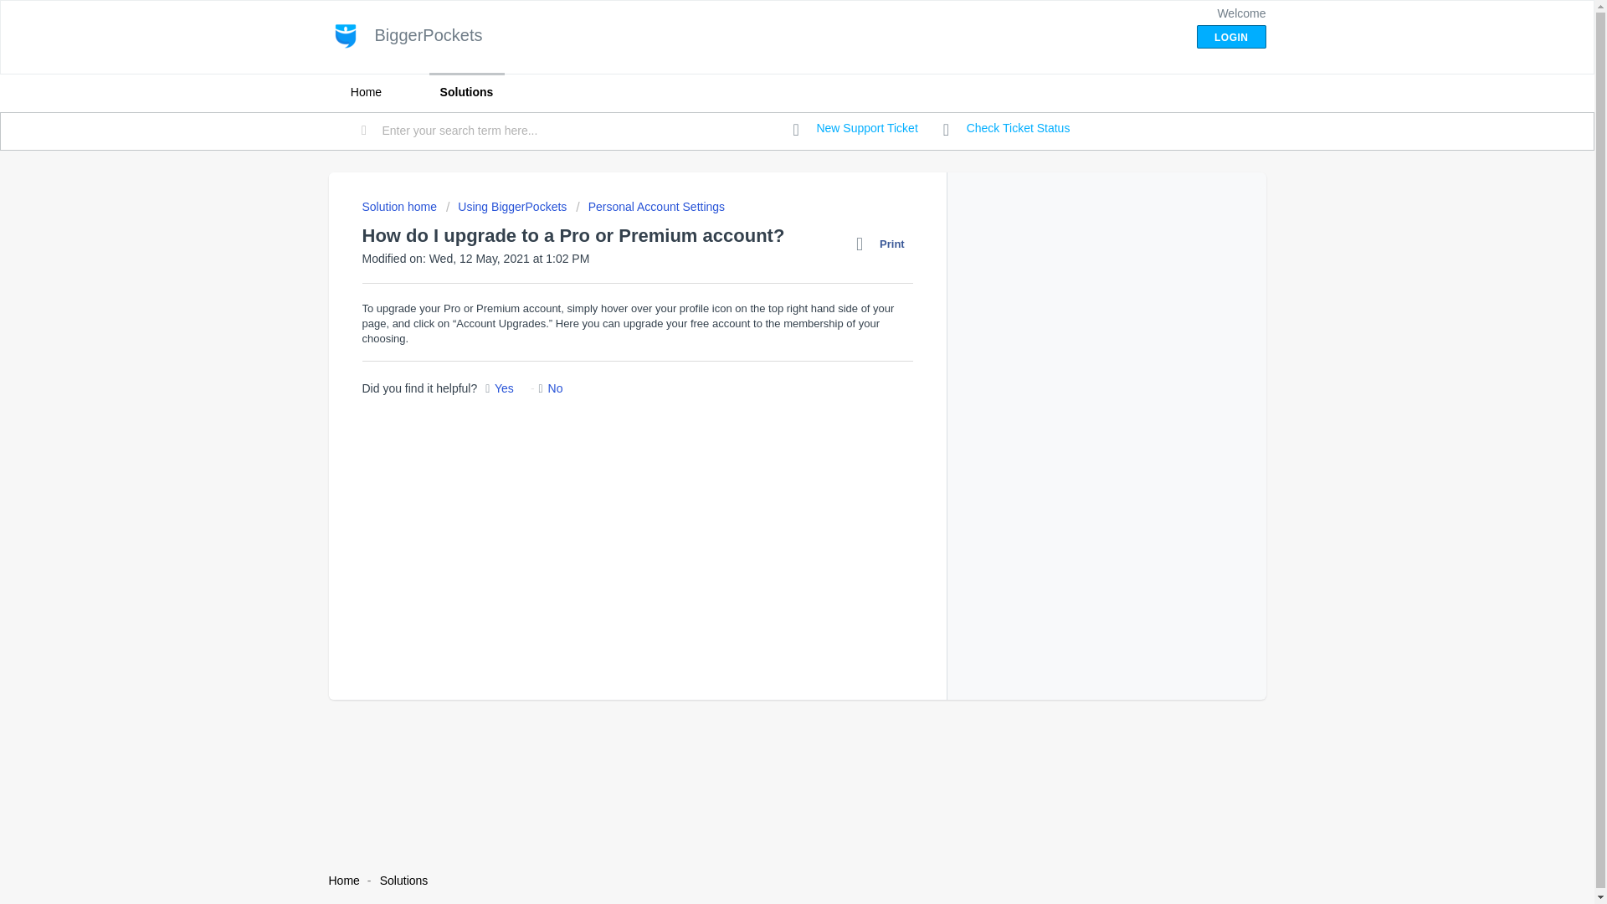  I want to click on Check ticket status, so click(1006, 129).